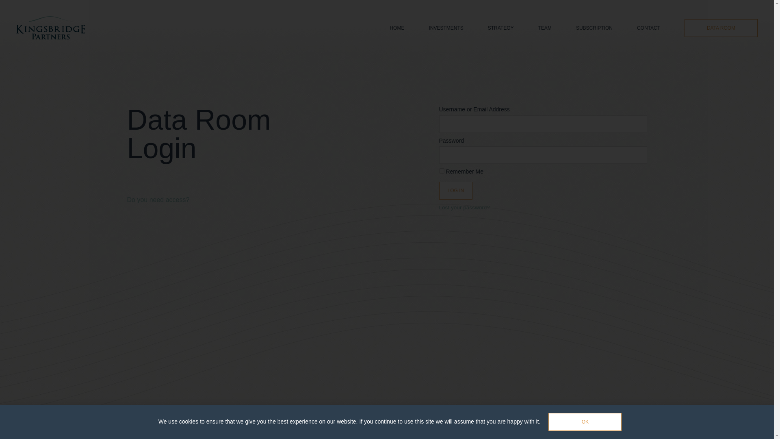  Describe the element at coordinates (455, 191) in the screenshot. I see `LOG IN` at that location.